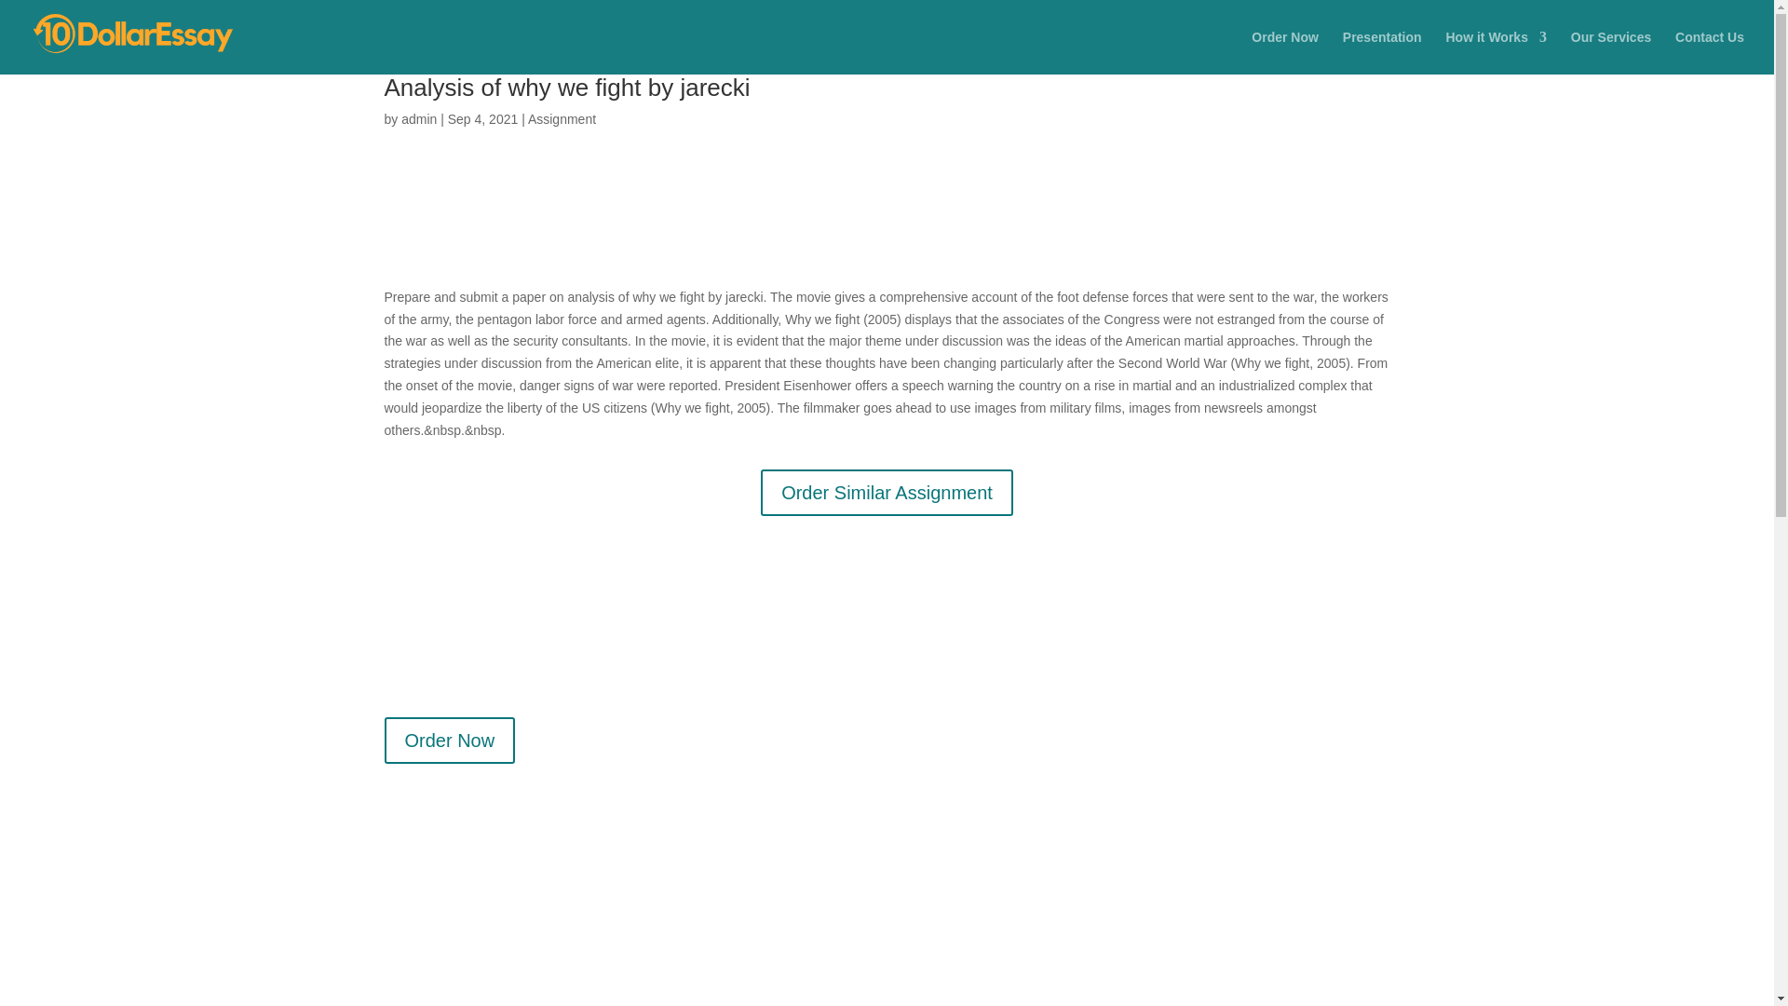  What do you see at coordinates (418, 119) in the screenshot?
I see `Posts by admin` at bounding box center [418, 119].